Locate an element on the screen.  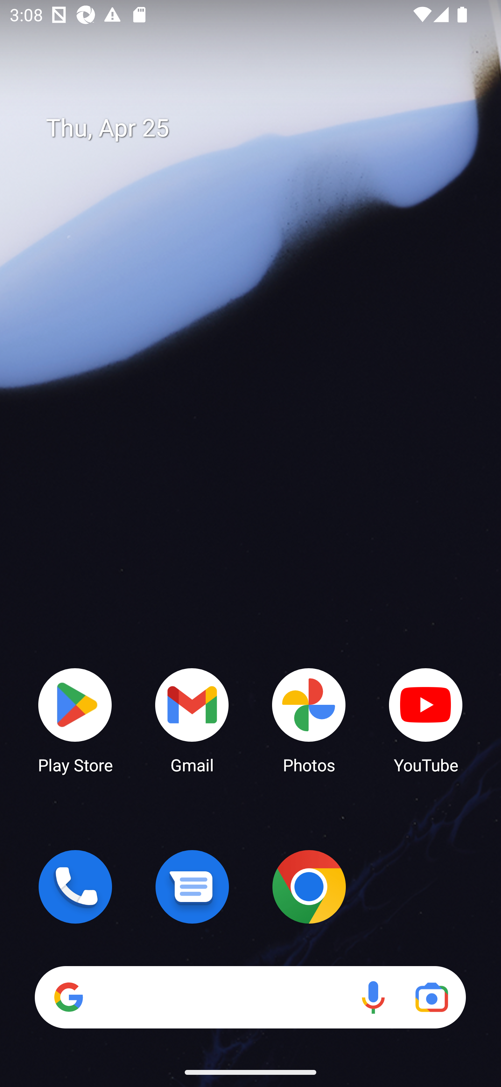
Gmail is located at coordinates (192, 720).